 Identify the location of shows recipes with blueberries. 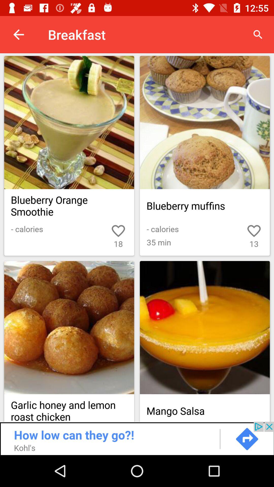
(137, 140).